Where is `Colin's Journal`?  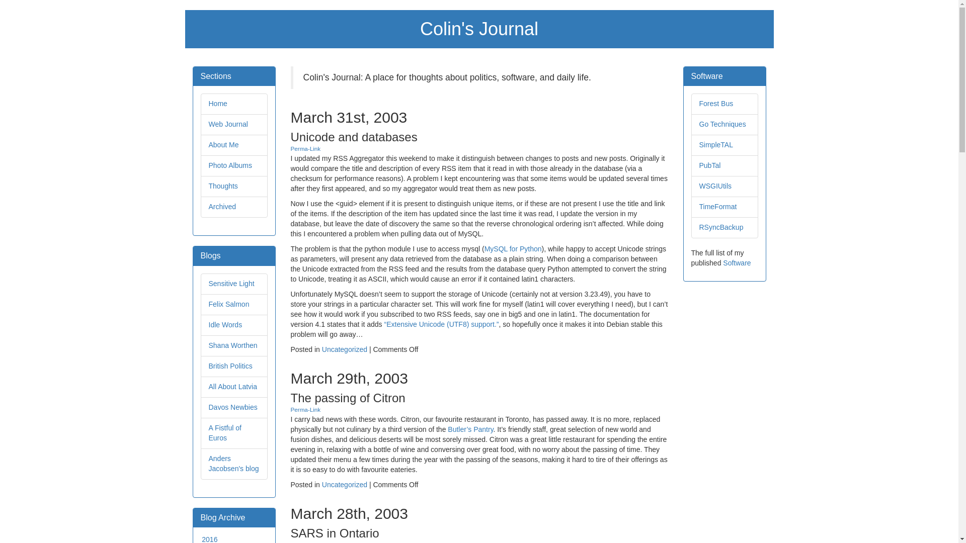 Colin's Journal is located at coordinates (479, 28).